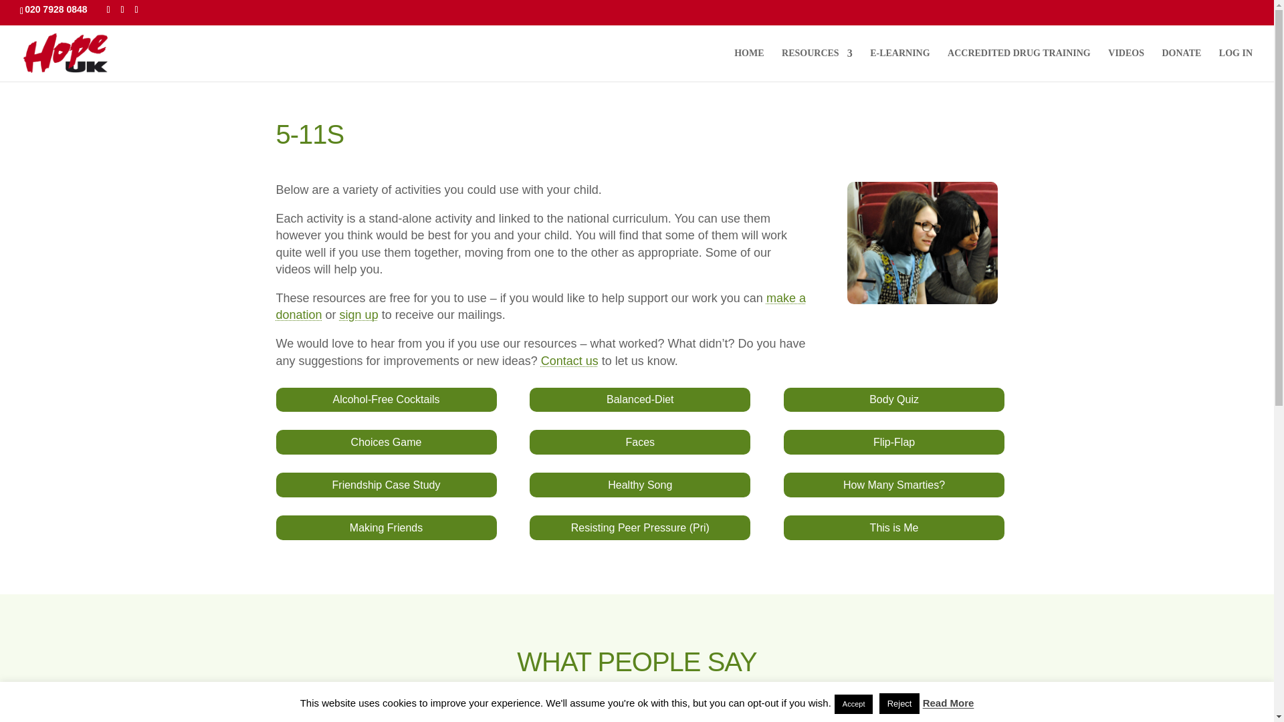  Describe the element at coordinates (359, 314) in the screenshot. I see `sign up` at that location.